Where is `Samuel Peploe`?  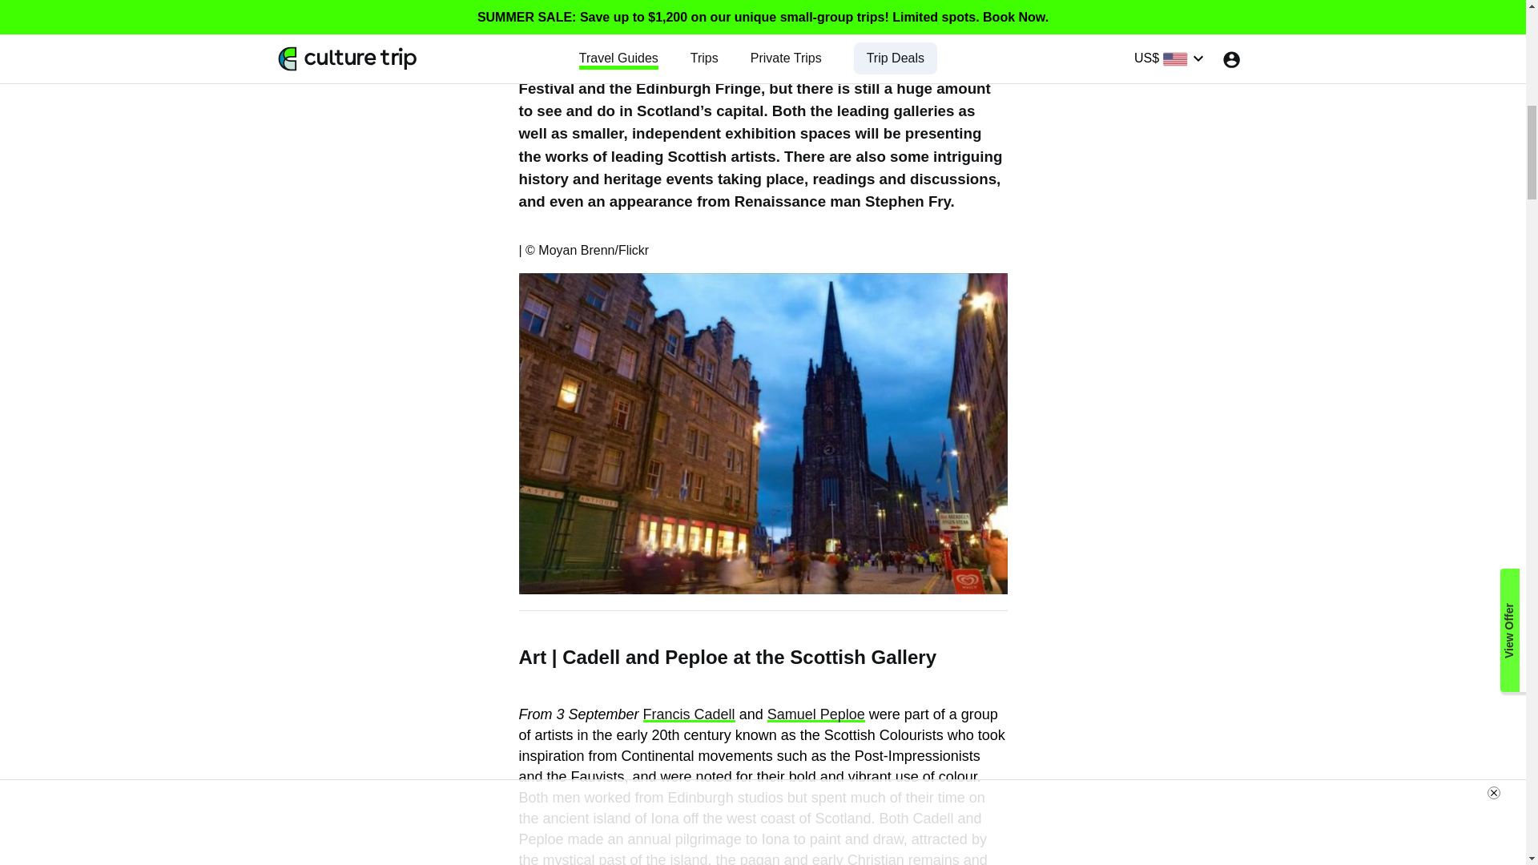 Samuel Peploe is located at coordinates (815, 714).